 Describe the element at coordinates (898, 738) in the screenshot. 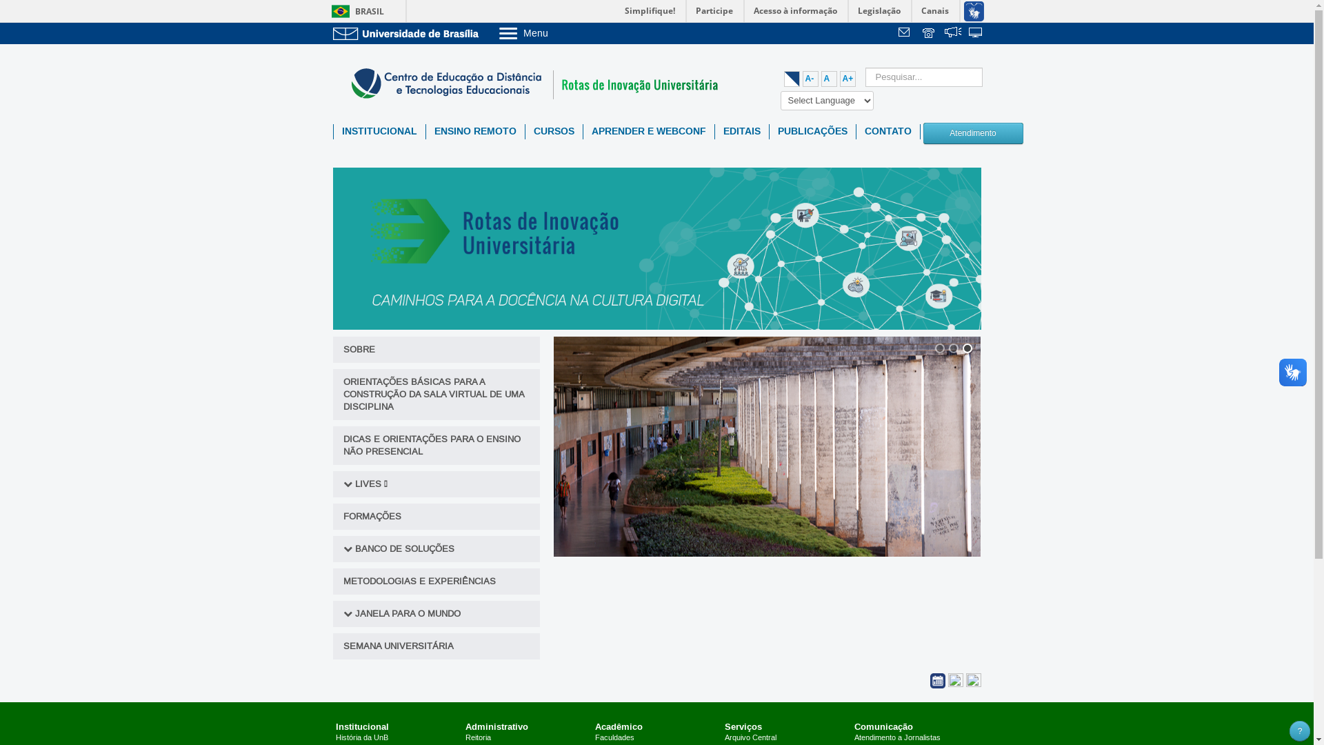

I see `Atendimento a Jornalistas` at that location.